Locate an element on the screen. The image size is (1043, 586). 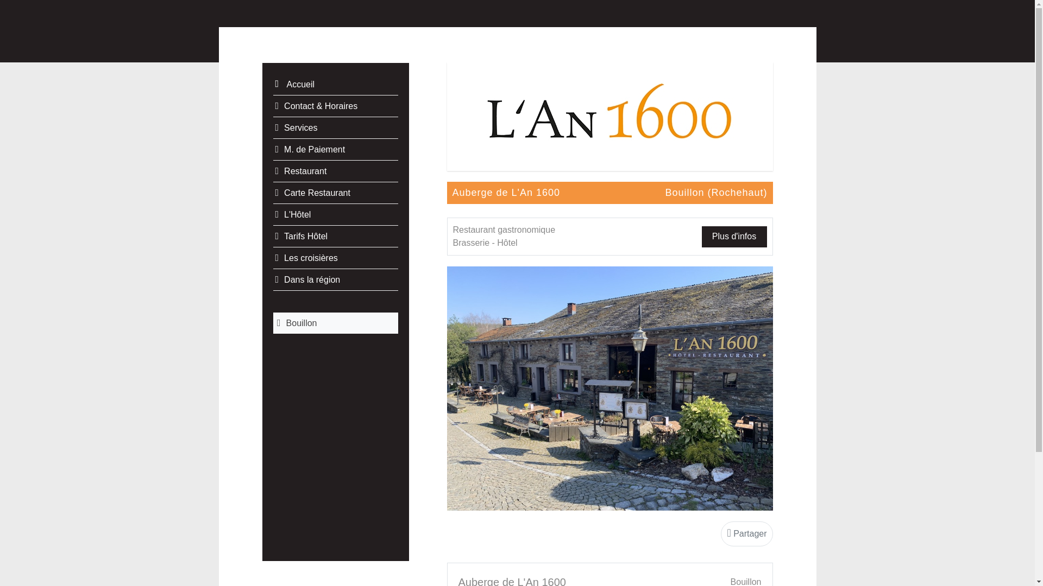
Plus d'infos is located at coordinates (734, 237).